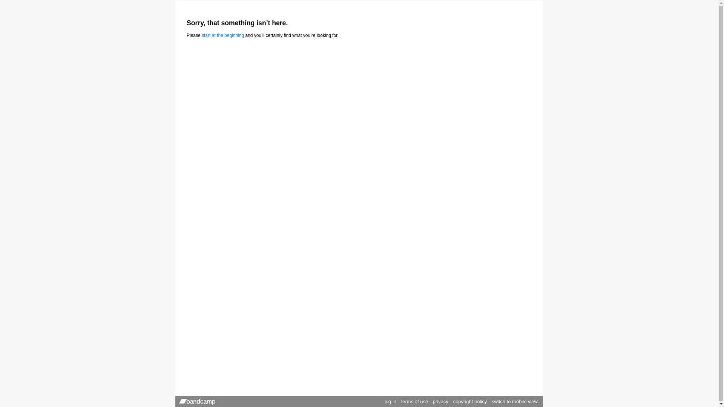  What do you see at coordinates (515, 402) in the screenshot?
I see `switch to mobile view` at bounding box center [515, 402].